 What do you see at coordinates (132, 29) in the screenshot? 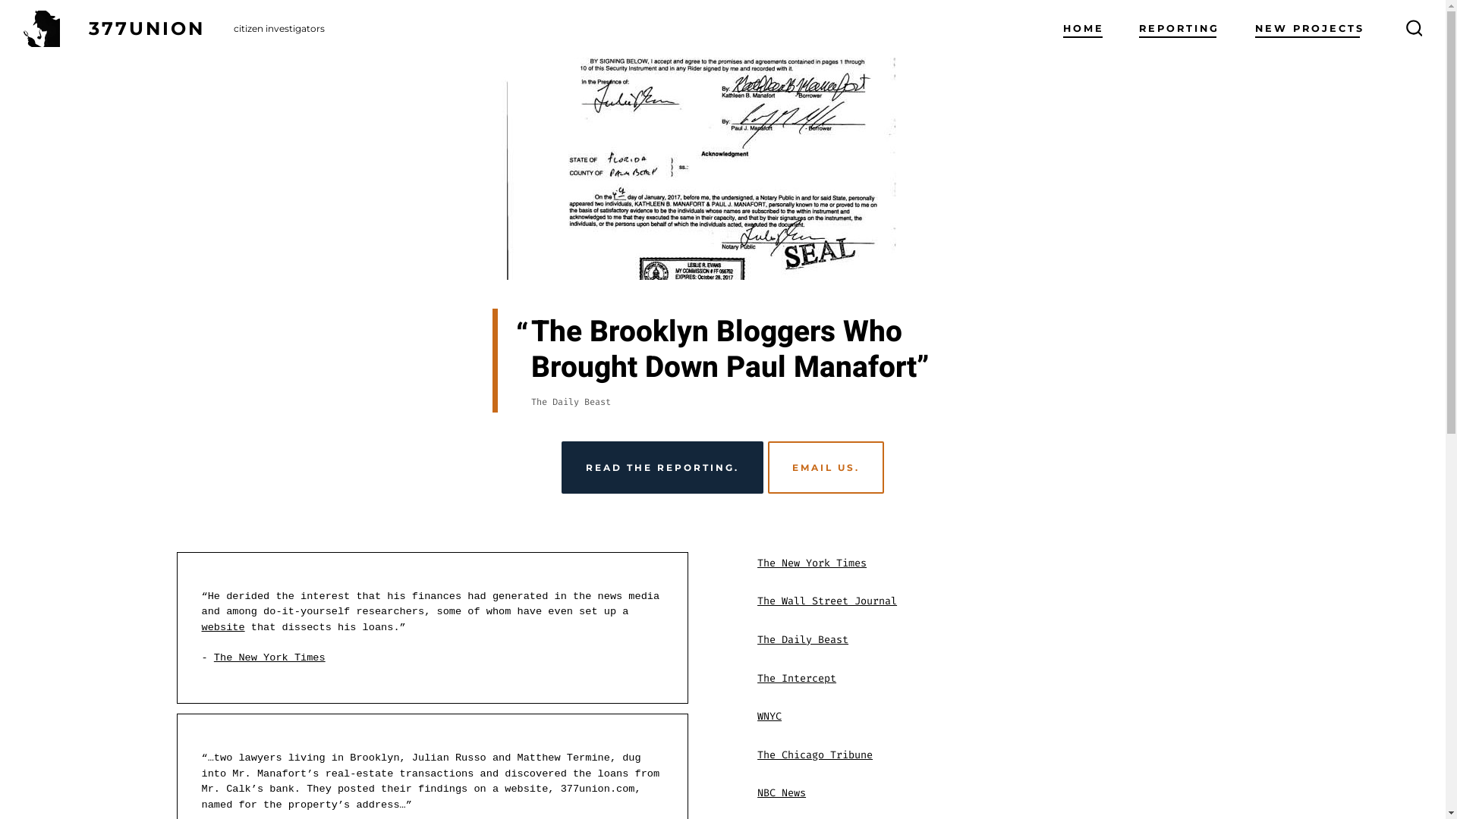
I see `377UNION` at bounding box center [132, 29].